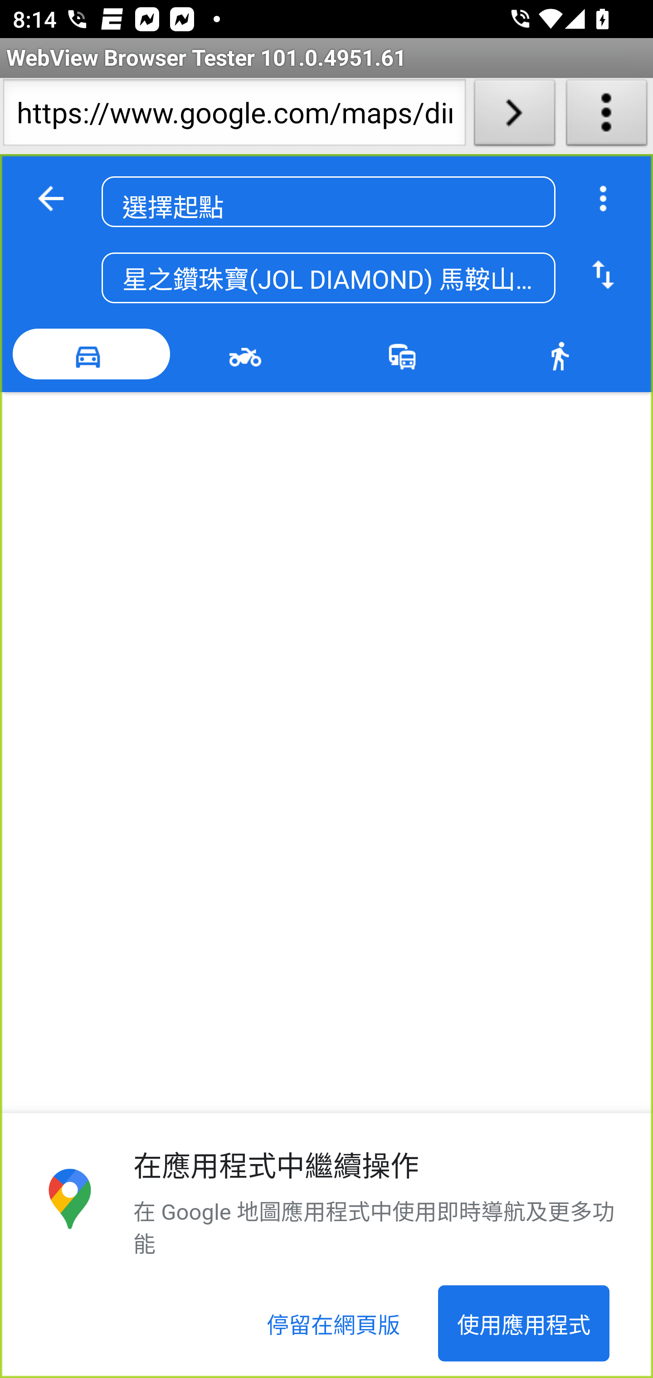 Image resolution: width=653 pixels, height=1378 pixels. What do you see at coordinates (523, 1324) in the screenshot?
I see `使用應用程式` at bounding box center [523, 1324].